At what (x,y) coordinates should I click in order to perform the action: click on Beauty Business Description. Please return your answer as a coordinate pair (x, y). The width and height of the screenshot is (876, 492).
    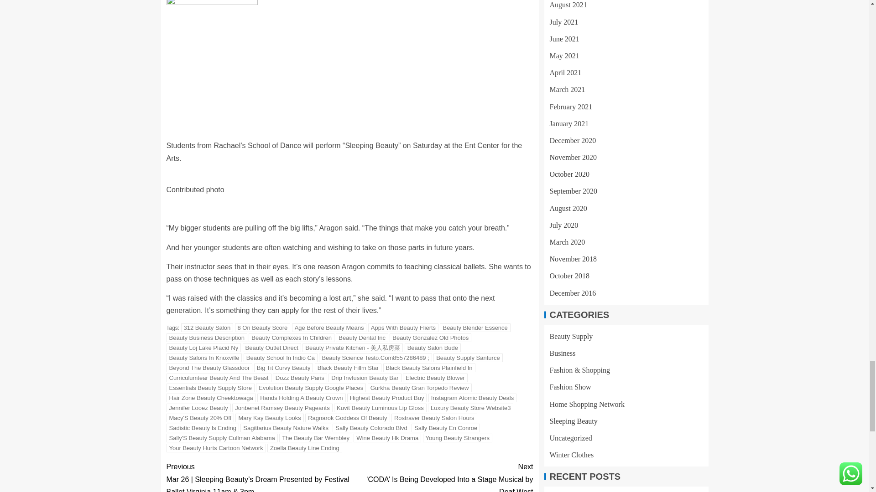
    Looking at the image, I should click on (206, 338).